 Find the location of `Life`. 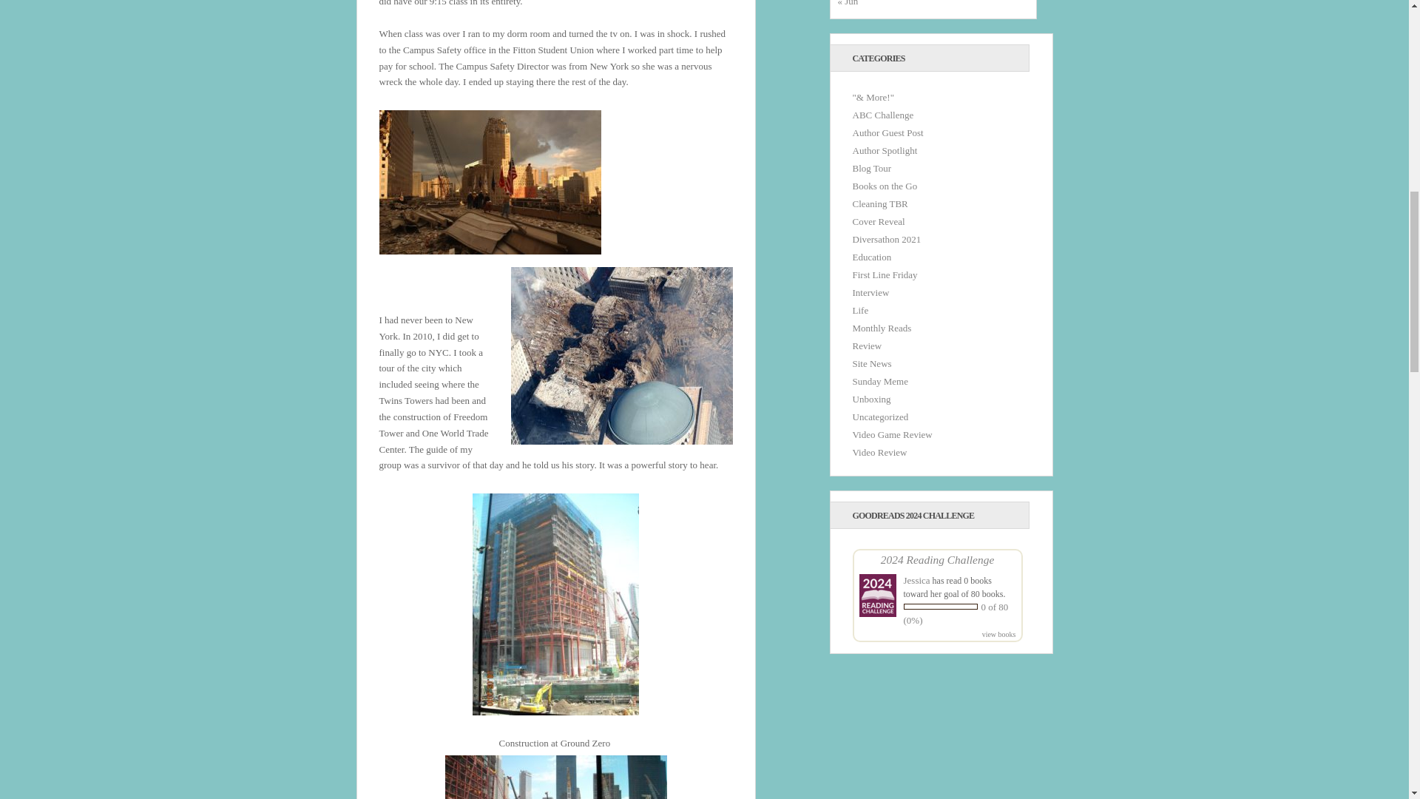

Life is located at coordinates (859, 309).